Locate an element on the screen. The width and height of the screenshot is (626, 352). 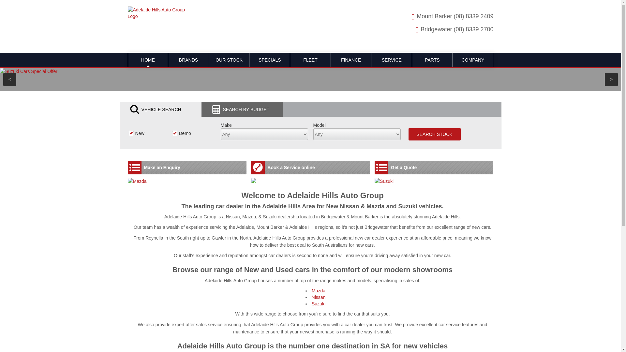
Bridgewater (08) 8339 2700 is located at coordinates (443, 30).